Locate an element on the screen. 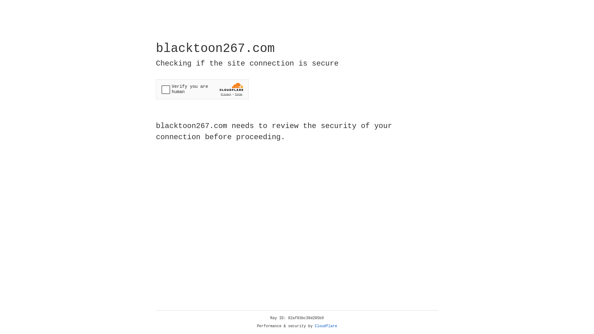 This screenshot has height=334, width=594. Cloudflare is located at coordinates (326, 326).